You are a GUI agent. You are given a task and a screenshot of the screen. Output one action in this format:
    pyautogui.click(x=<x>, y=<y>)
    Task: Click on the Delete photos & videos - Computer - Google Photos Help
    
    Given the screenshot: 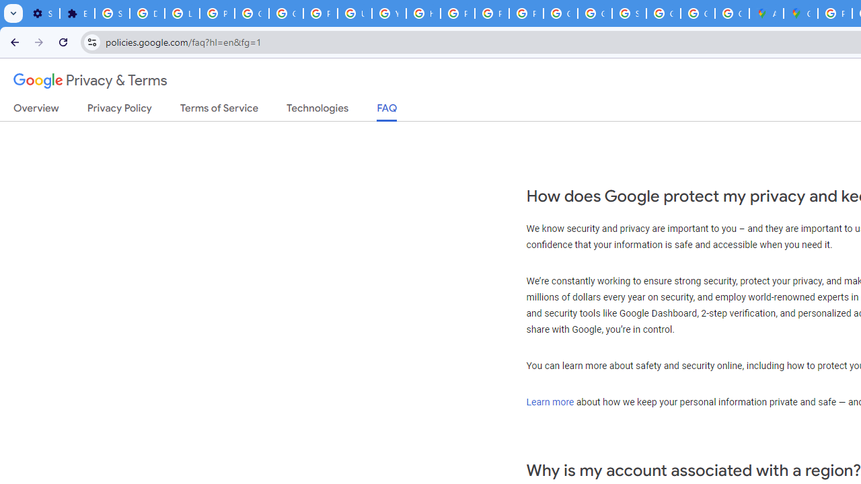 What is the action you would take?
    pyautogui.click(x=147, y=13)
    